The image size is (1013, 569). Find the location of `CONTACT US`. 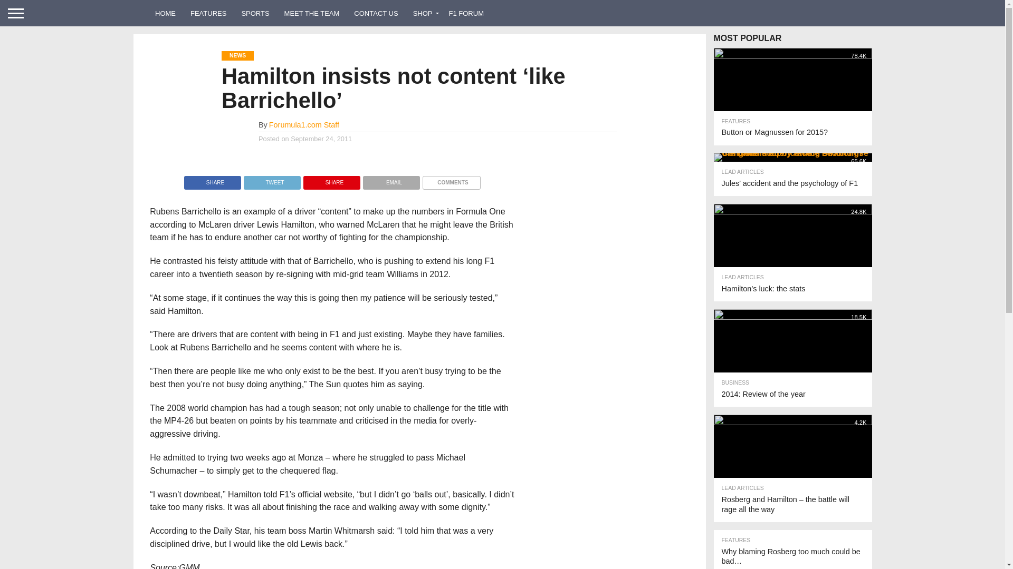

CONTACT US is located at coordinates (376, 13).